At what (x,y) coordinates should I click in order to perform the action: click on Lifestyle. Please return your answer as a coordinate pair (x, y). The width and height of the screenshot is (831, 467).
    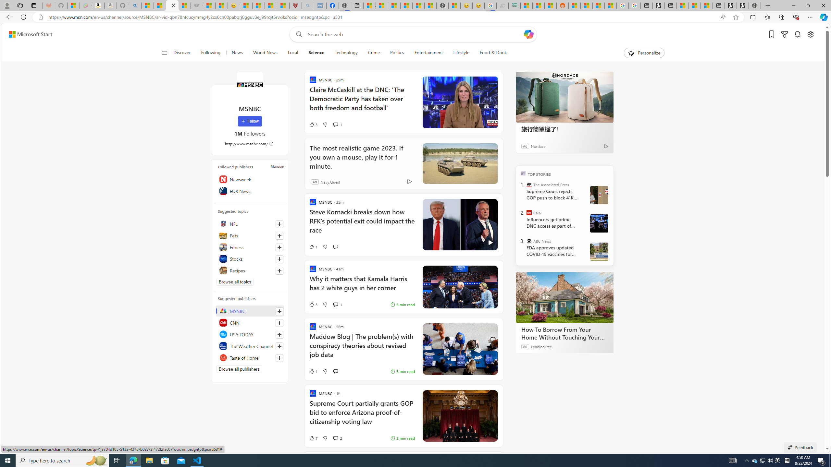
    Looking at the image, I should click on (461, 53).